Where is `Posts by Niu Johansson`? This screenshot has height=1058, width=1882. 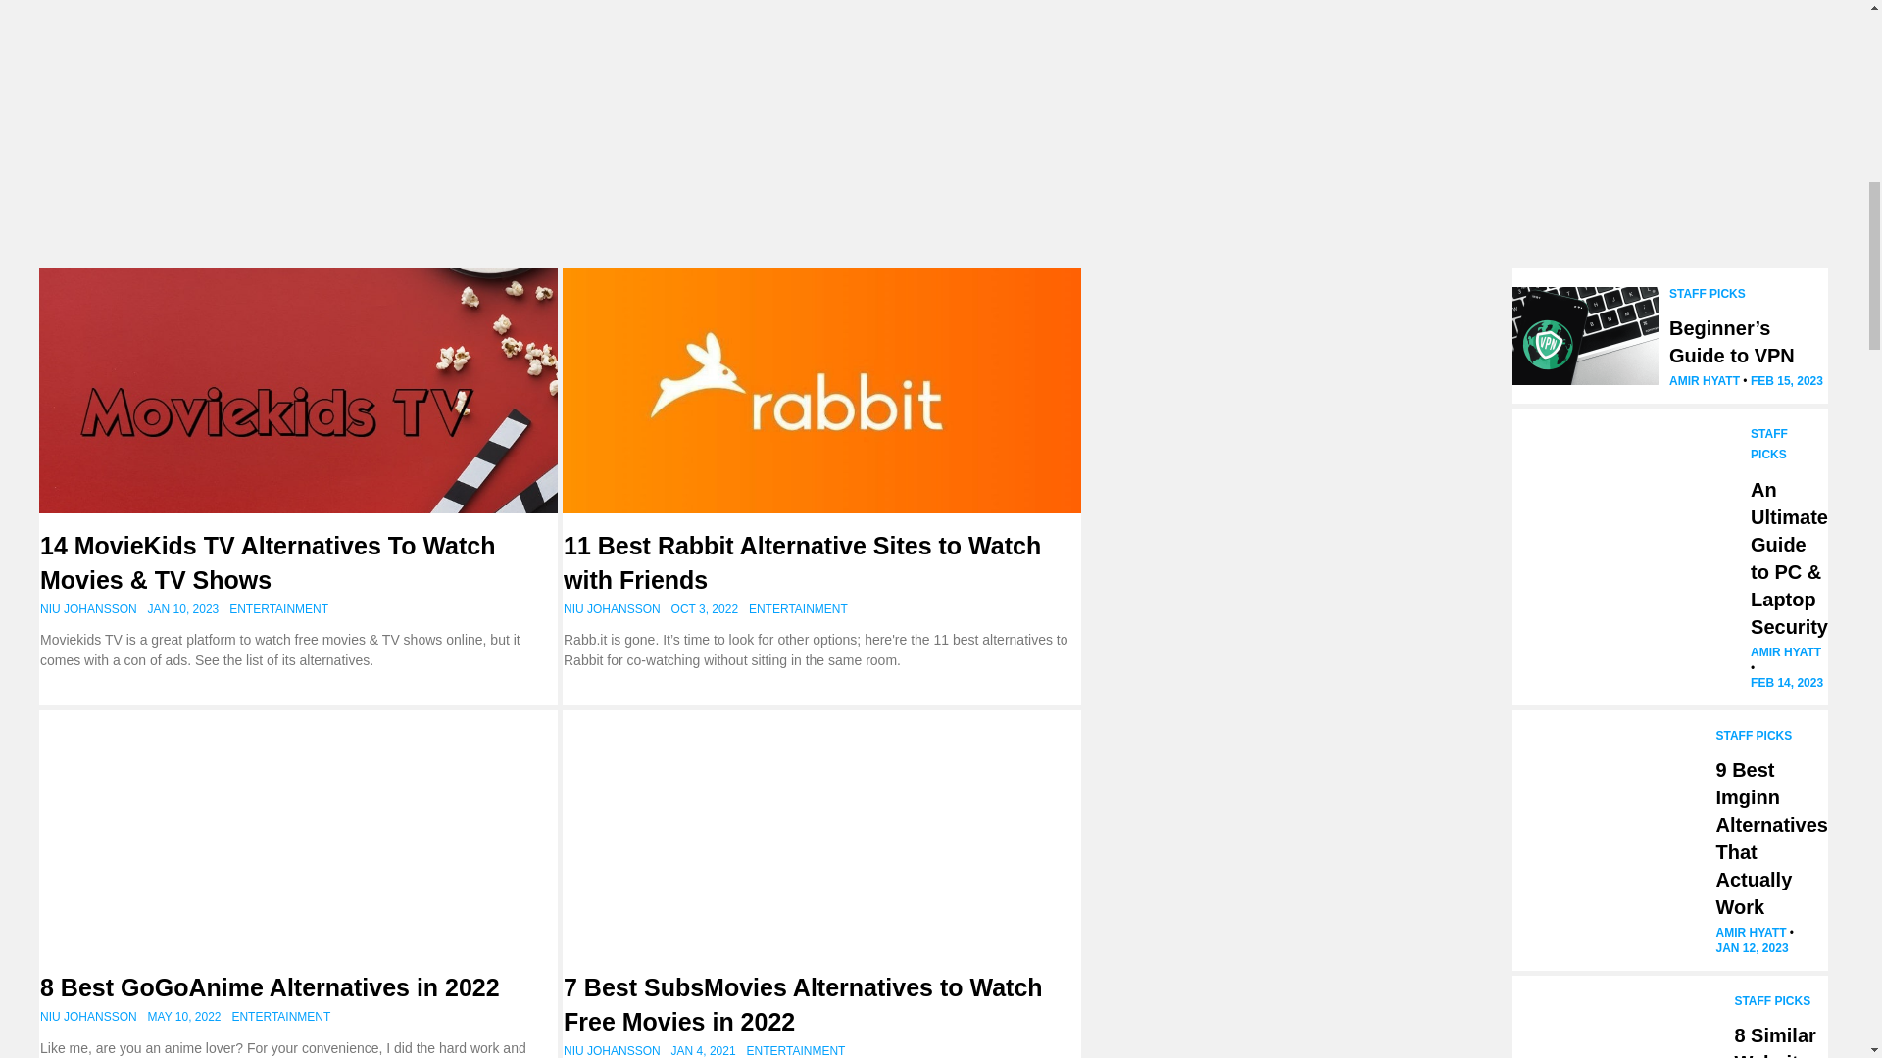 Posts by Niu Johansson is located at coordinates (88, 1017).